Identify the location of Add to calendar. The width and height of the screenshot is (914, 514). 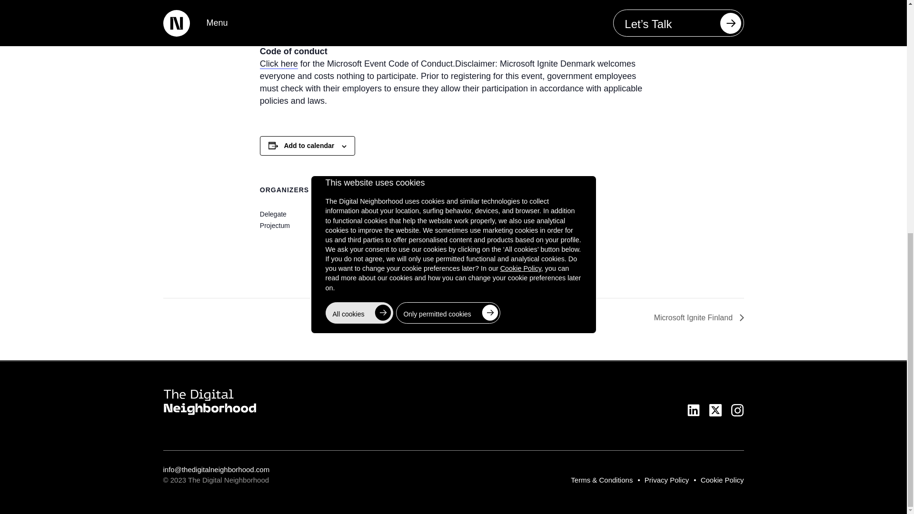
(308, 146).